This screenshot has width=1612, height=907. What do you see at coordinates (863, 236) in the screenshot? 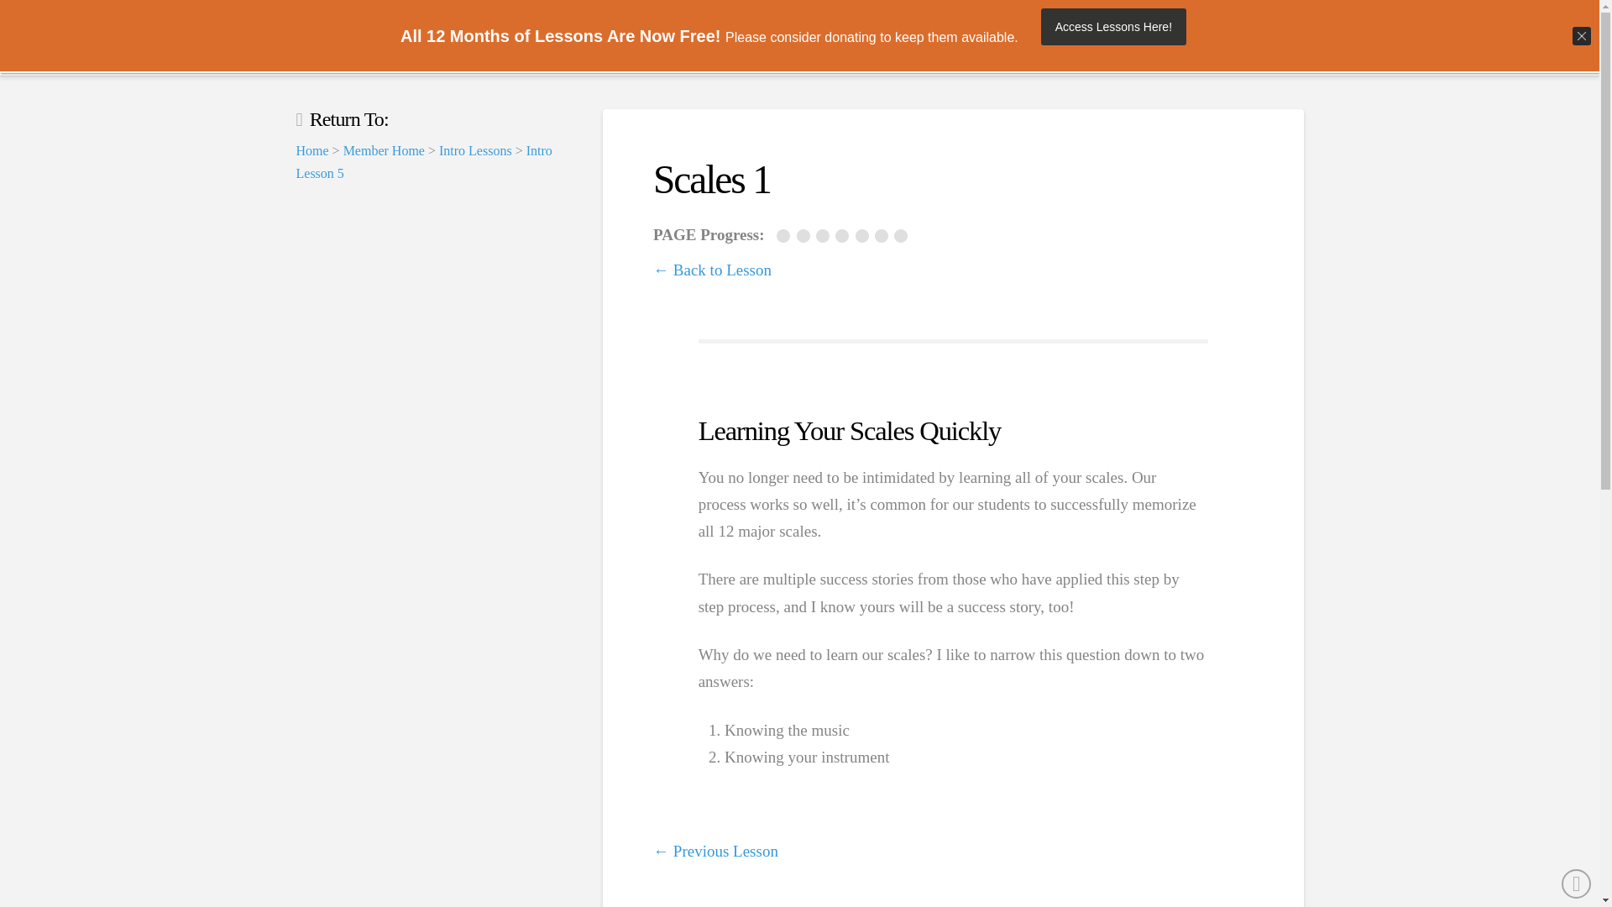
I see `Scales 5` at bounding box center [863, 236].